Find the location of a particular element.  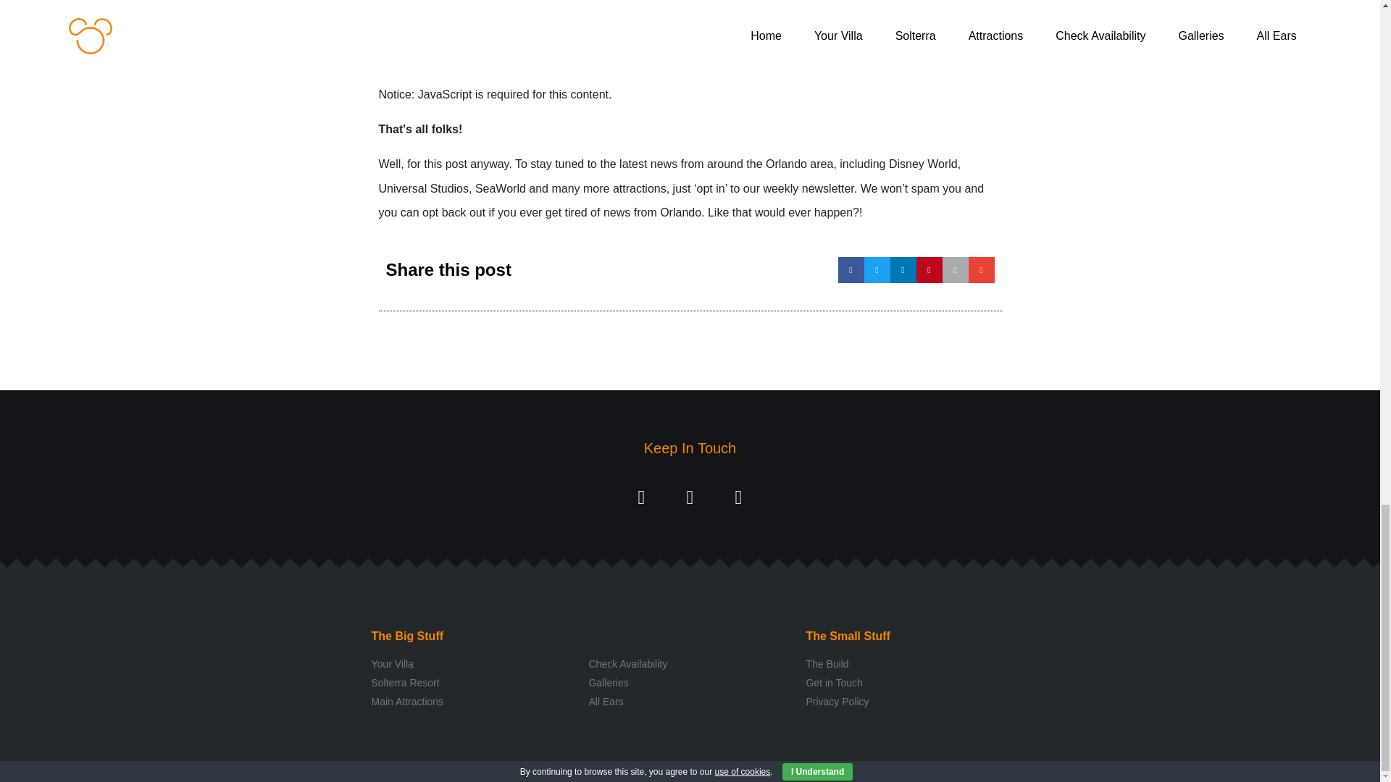

BlogMickey.com is located at coordinates (662, 36).